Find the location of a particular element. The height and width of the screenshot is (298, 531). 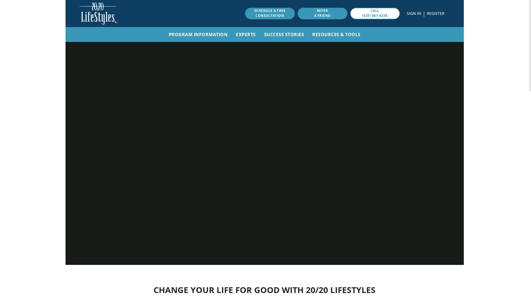

SIGN IN is located at coordinates (414, 13).